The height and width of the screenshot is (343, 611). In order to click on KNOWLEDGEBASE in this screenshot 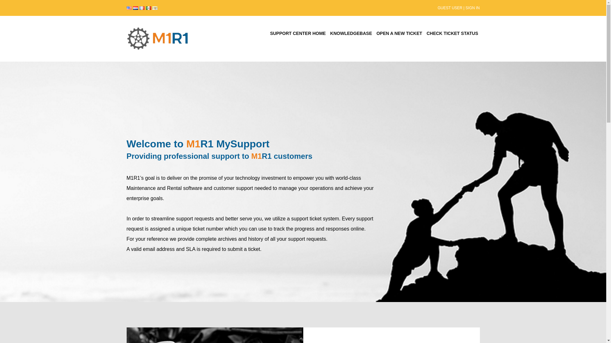, I will do `click(351, 33)`.